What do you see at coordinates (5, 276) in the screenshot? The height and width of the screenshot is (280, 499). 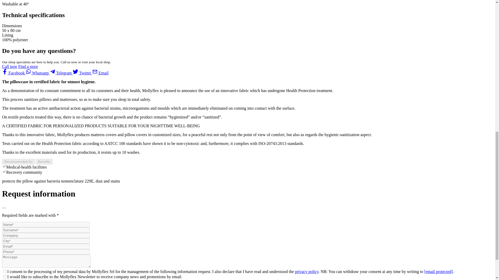 I see `1` at bounding box center [5, 276].